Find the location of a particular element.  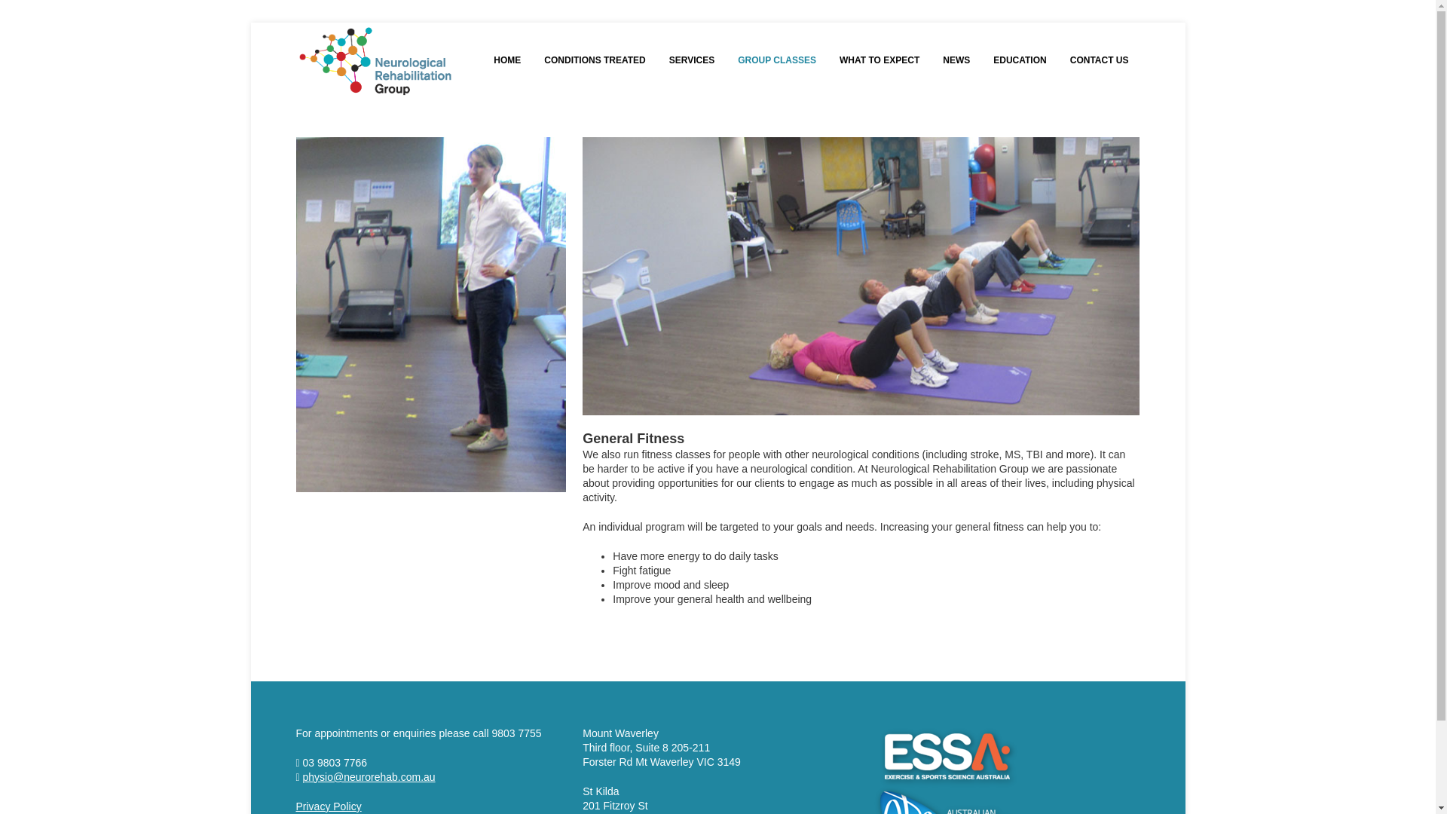

HOME is located at coordinates (507, 60).